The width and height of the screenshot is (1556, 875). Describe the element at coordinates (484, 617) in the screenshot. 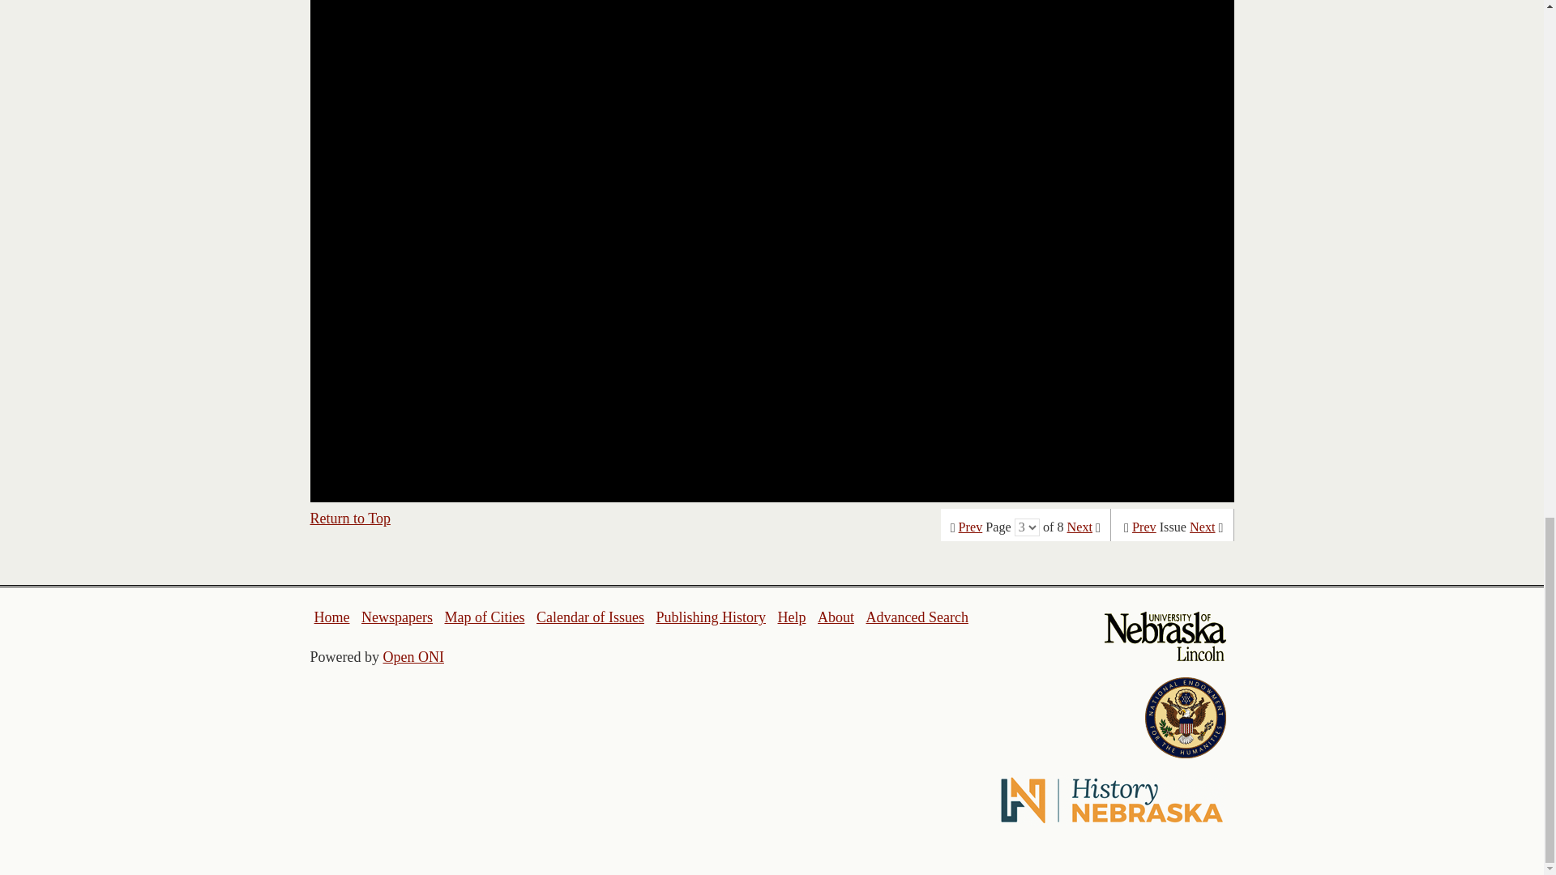

I see `Map of Cities` at that location.